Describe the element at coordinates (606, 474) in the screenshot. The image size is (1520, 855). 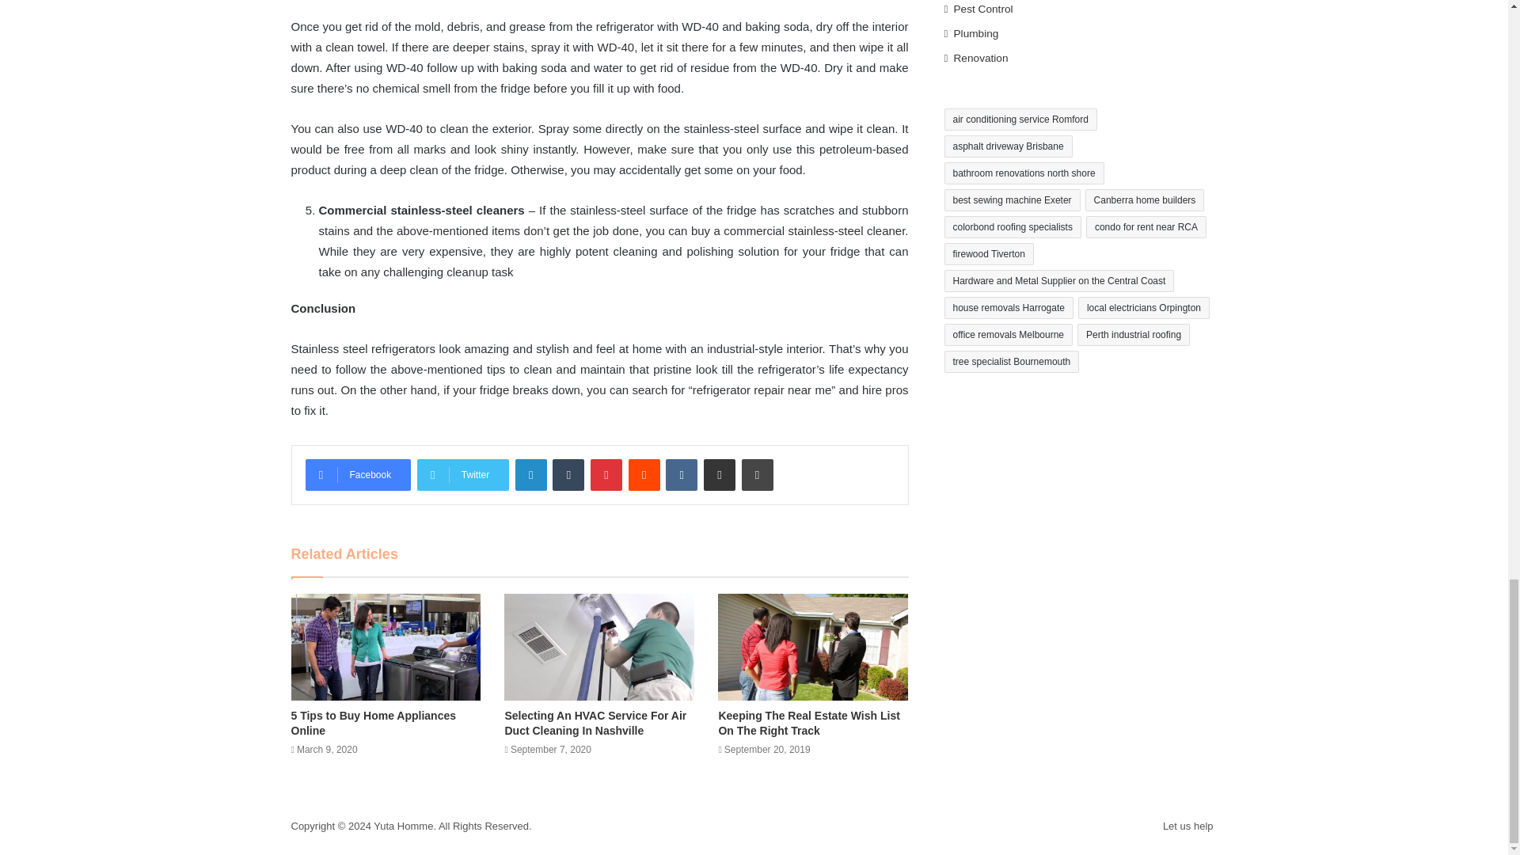
I see `Pinterest` at that location.